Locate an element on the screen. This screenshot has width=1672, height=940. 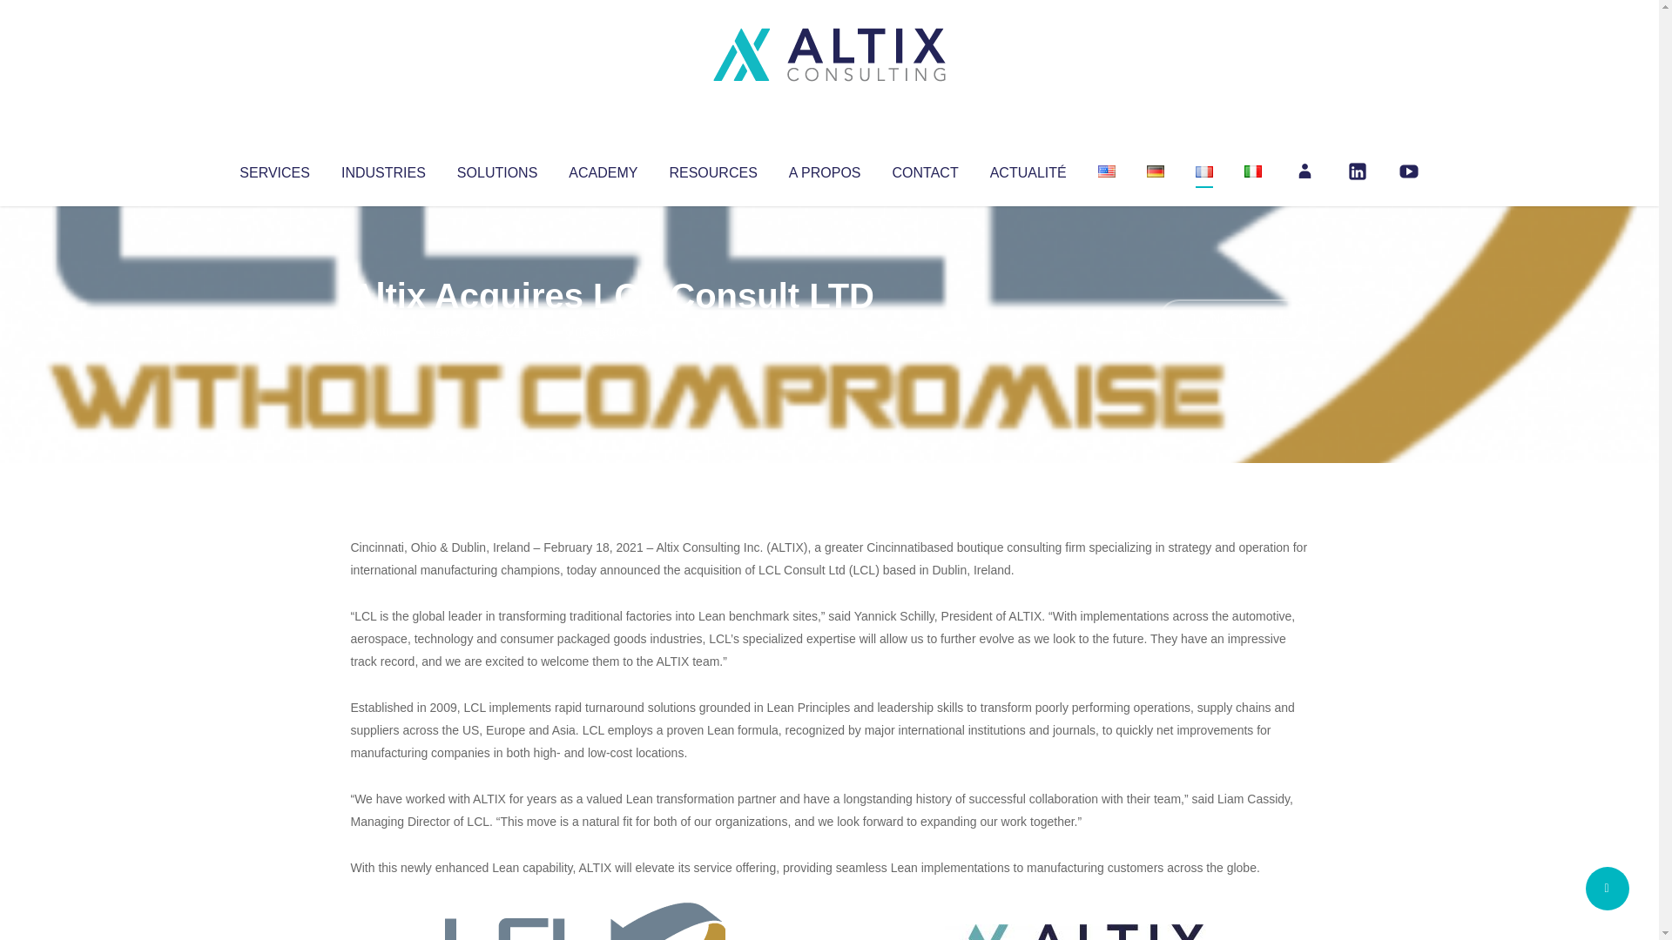
SERVICES is located at coordinates (273, 169).